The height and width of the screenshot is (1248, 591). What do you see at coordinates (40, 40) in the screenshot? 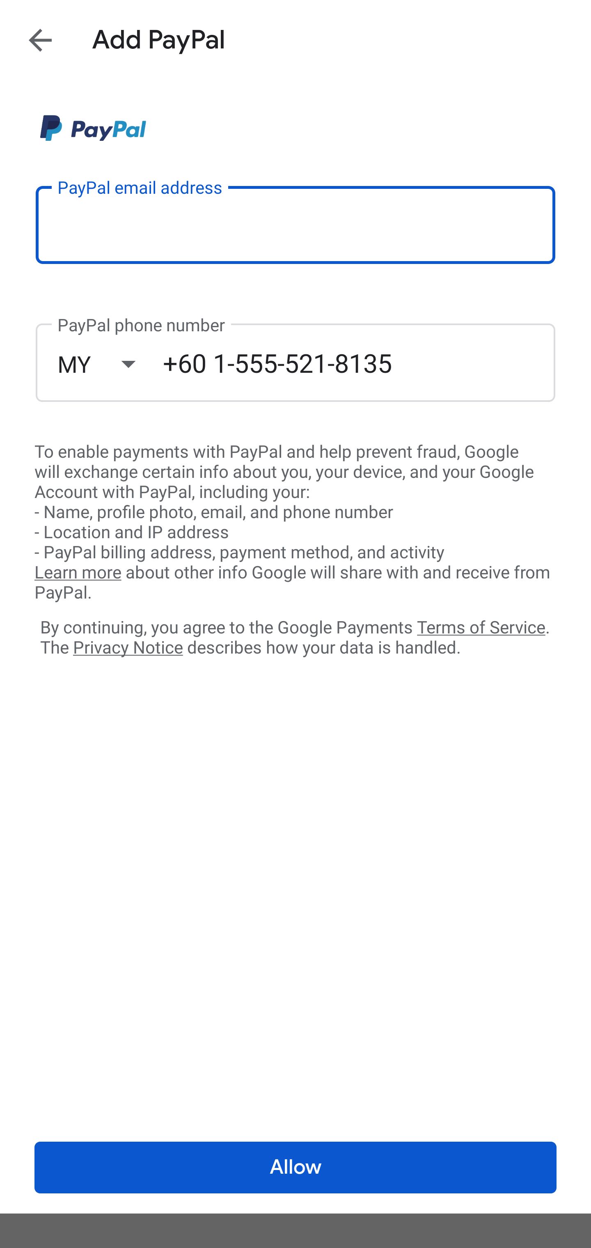
I see `Navigate up` at bounding box center [40, 40].